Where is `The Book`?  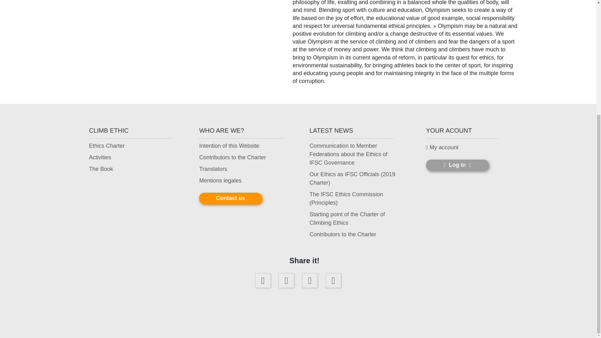 The Book is located at coordinates (101, 169).